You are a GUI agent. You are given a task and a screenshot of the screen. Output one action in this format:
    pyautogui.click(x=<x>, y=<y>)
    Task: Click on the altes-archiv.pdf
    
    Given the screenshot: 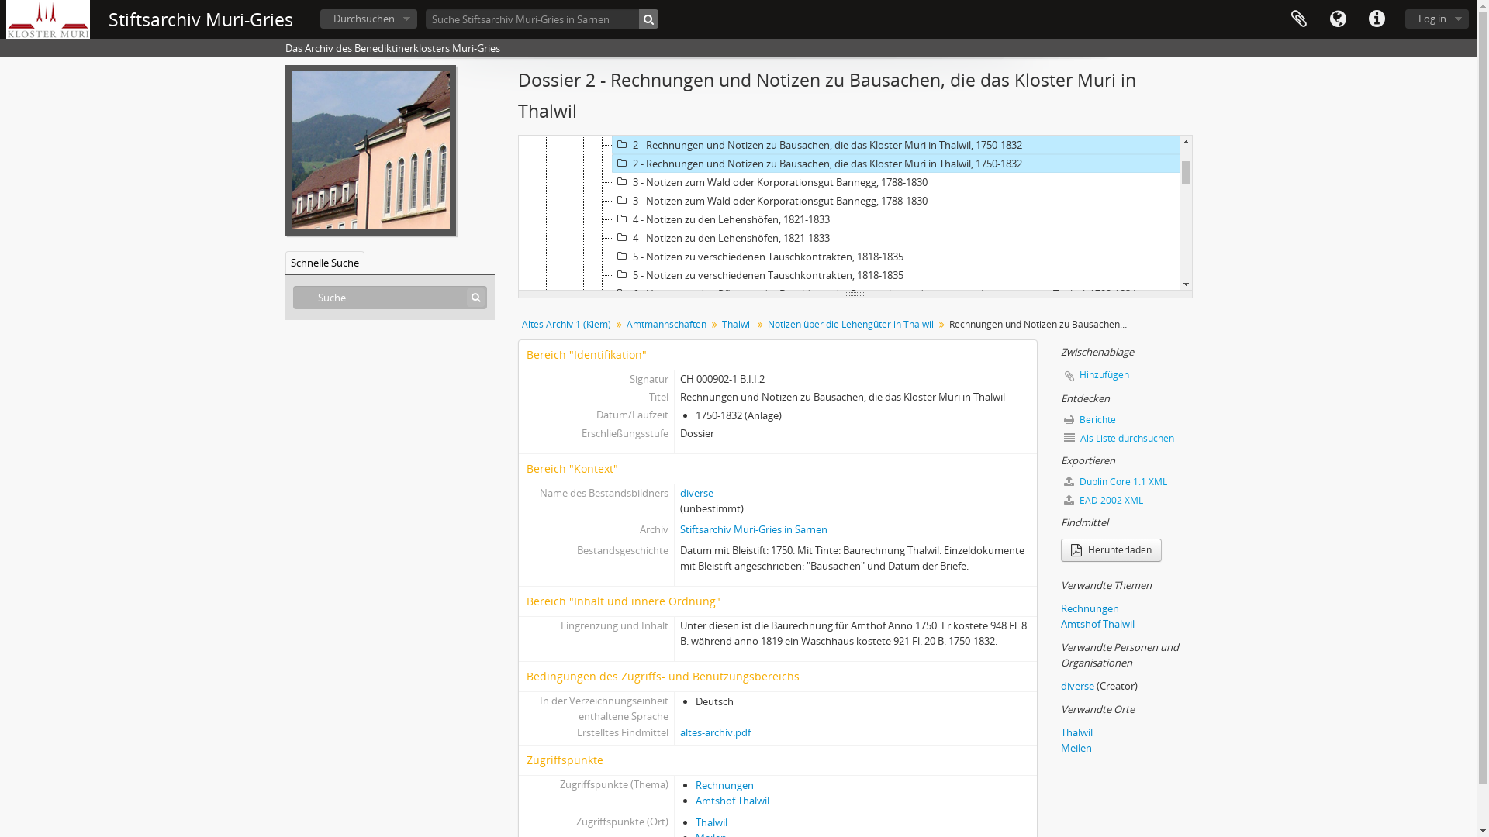 What is the action you would take?
    pyautogui.click(x=715, y=732)
    